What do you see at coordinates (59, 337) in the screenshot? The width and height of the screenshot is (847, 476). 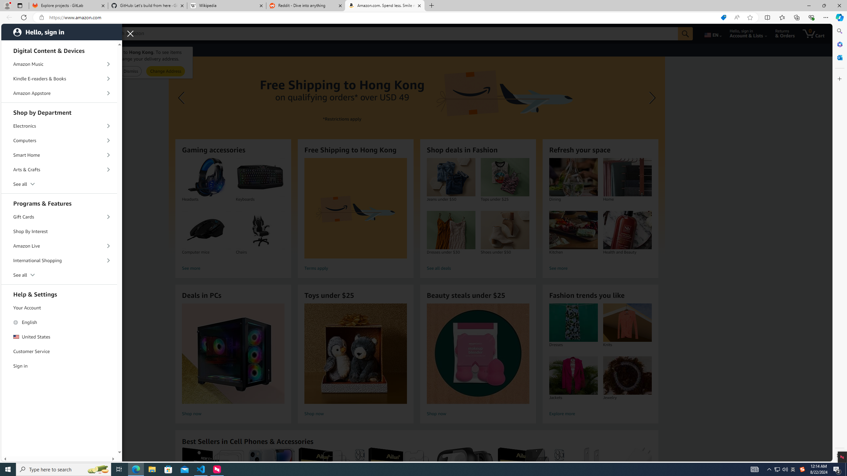 I see `United States` at bounding box center [59, 337].